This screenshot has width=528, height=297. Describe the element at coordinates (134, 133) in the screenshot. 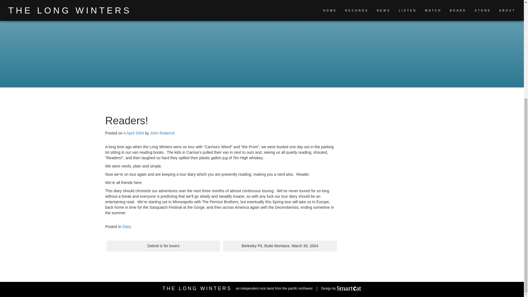

I see `4 April 2004` at that location.